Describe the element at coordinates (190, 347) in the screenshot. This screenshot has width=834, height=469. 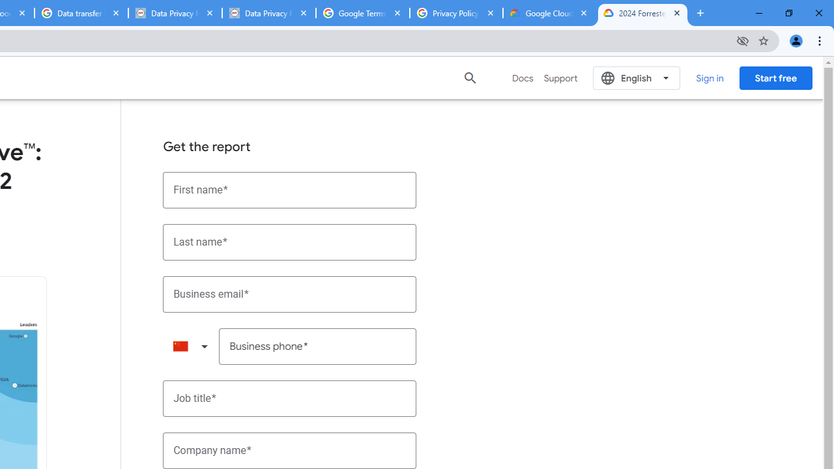
I see `Calling Code (+86)` at that location.